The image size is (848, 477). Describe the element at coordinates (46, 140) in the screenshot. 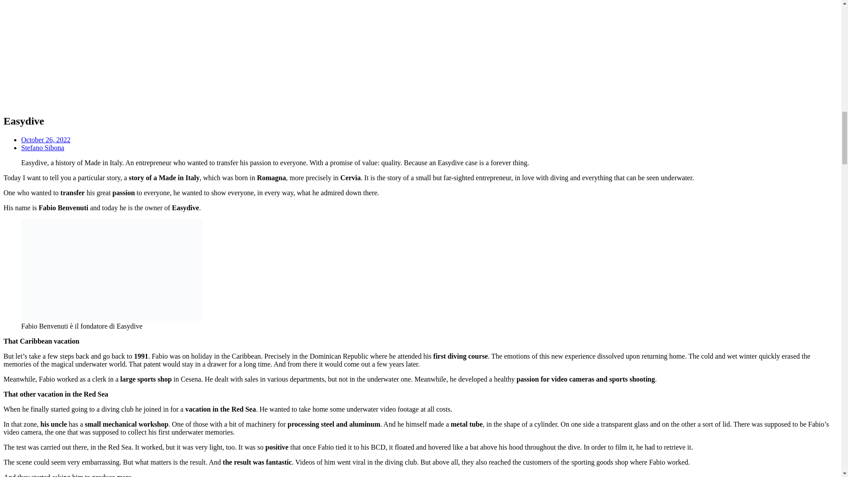

I see `October 26, 2022` at that location.